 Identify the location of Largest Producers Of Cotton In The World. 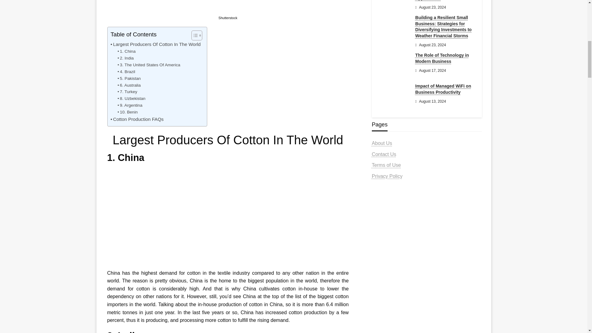
(155, 44).